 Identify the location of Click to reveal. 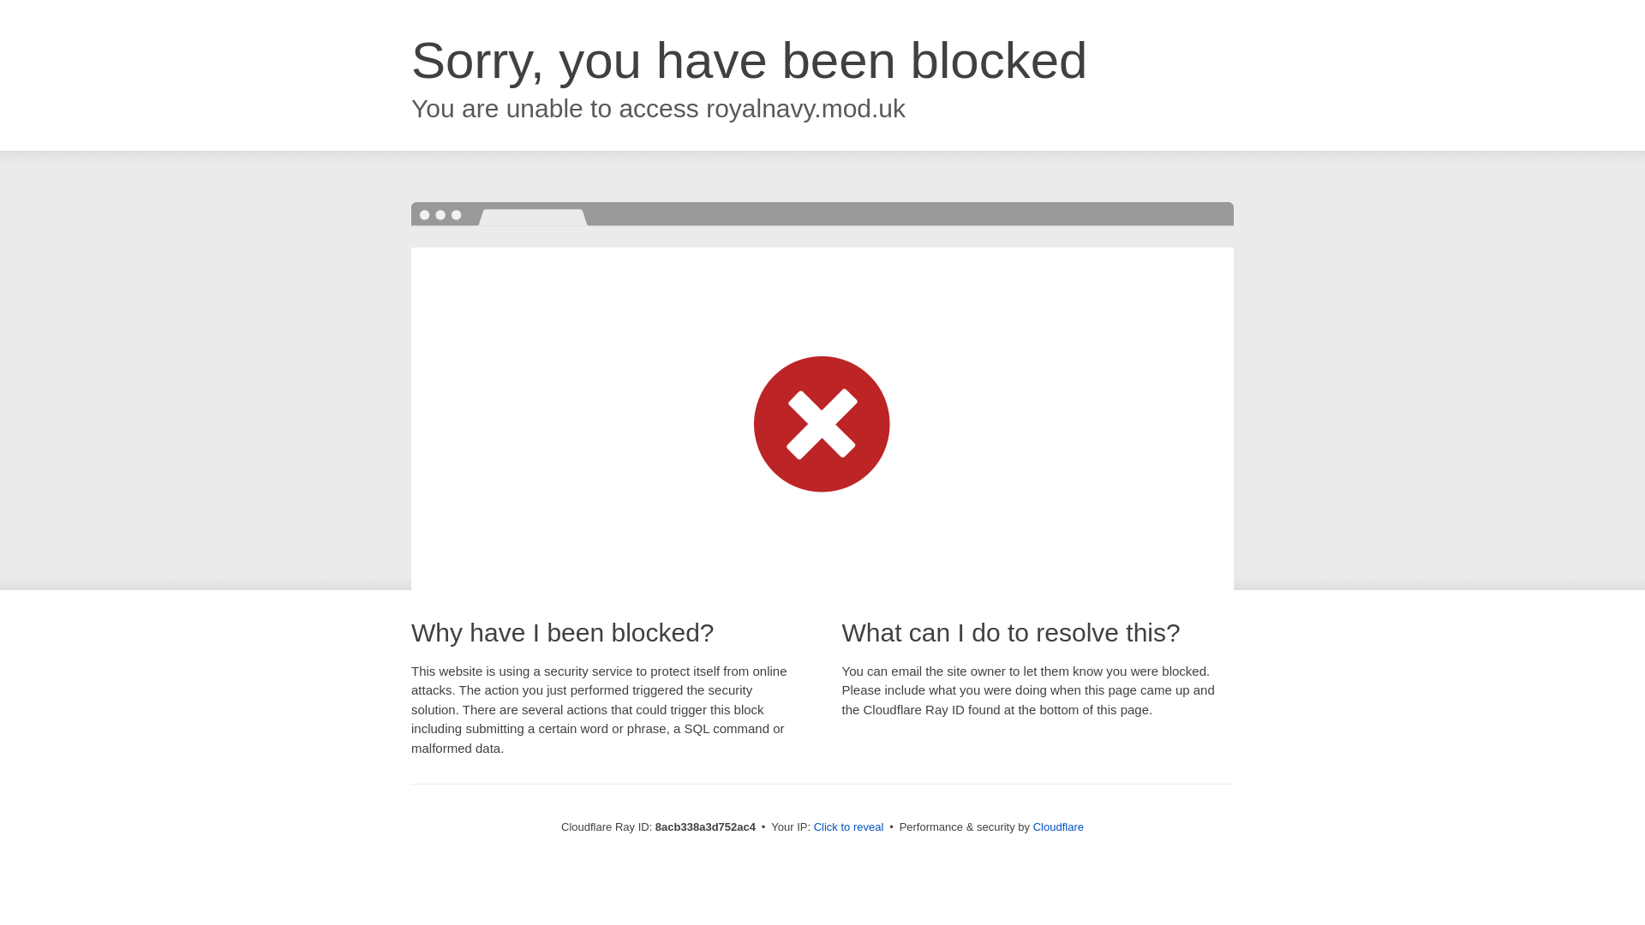
(849, 827).